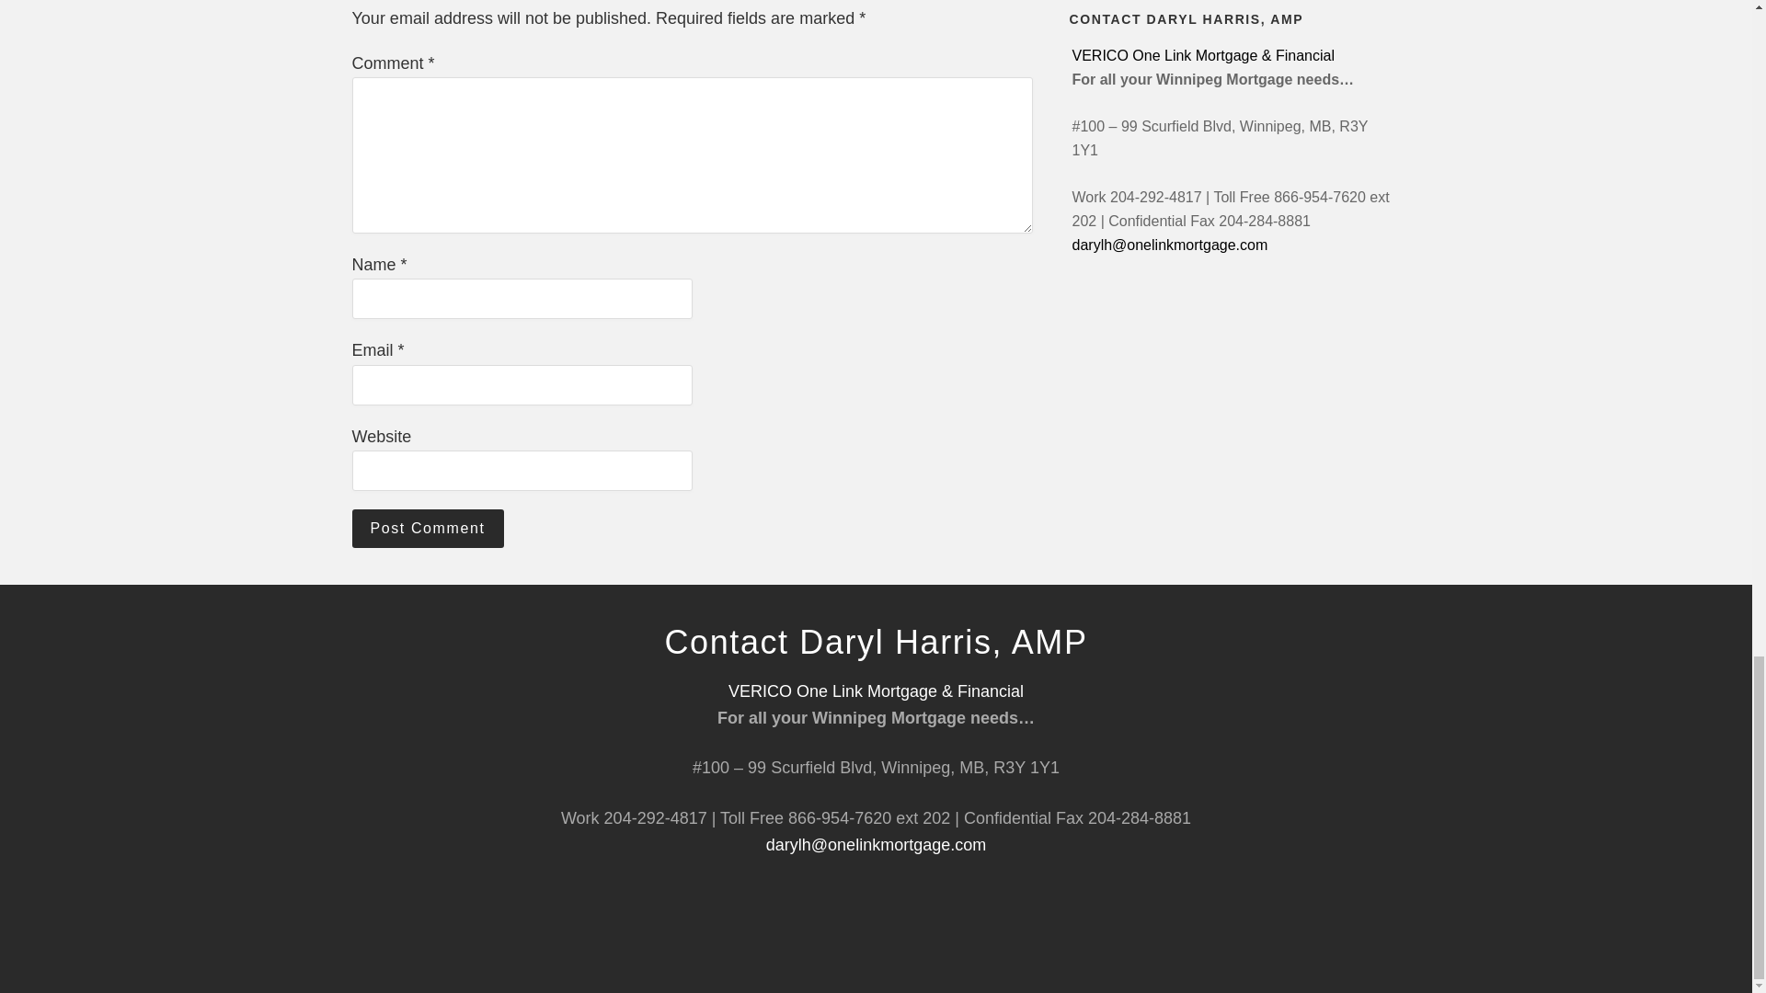 The height and width of the screenshot is (993, 1766). What do you see at coordinates (427, 529) in the screenshot?
I see `Post Comment` at bounding box center [427, 529].